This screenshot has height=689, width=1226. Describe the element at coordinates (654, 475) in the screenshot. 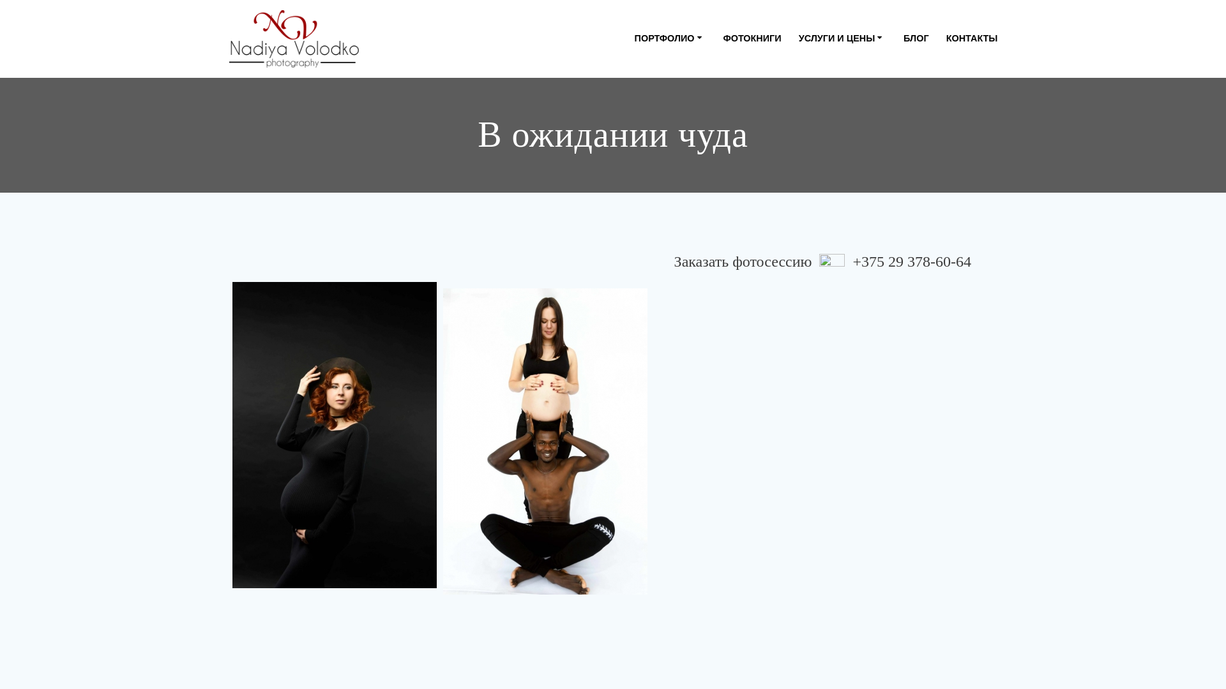

I see `16.07.20-104` at that location.